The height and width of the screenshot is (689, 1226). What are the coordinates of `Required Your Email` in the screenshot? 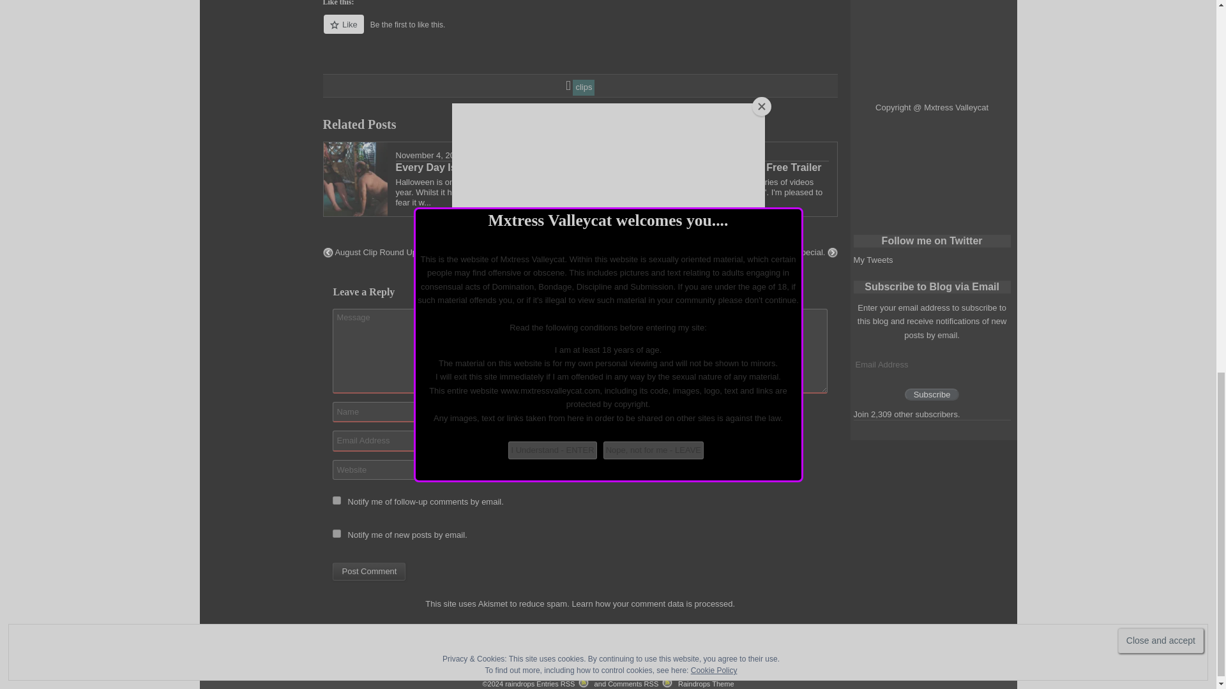 It's located at (415, 441).